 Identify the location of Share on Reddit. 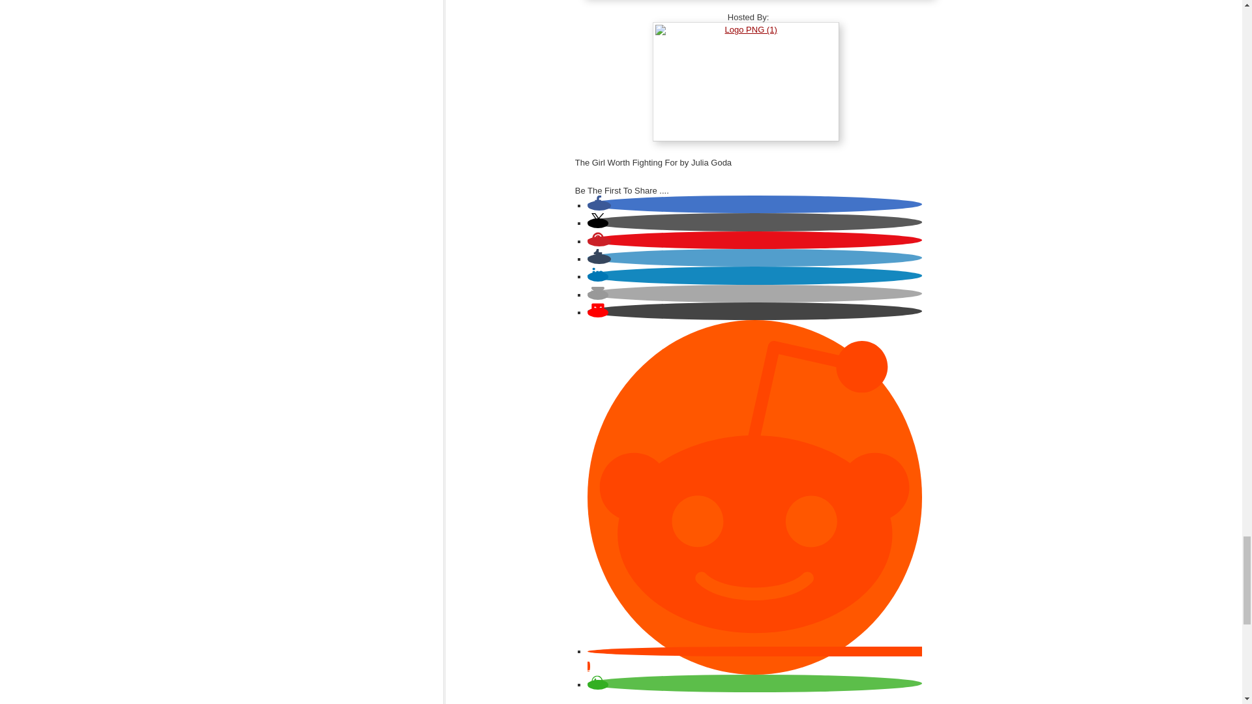
(754, 659).